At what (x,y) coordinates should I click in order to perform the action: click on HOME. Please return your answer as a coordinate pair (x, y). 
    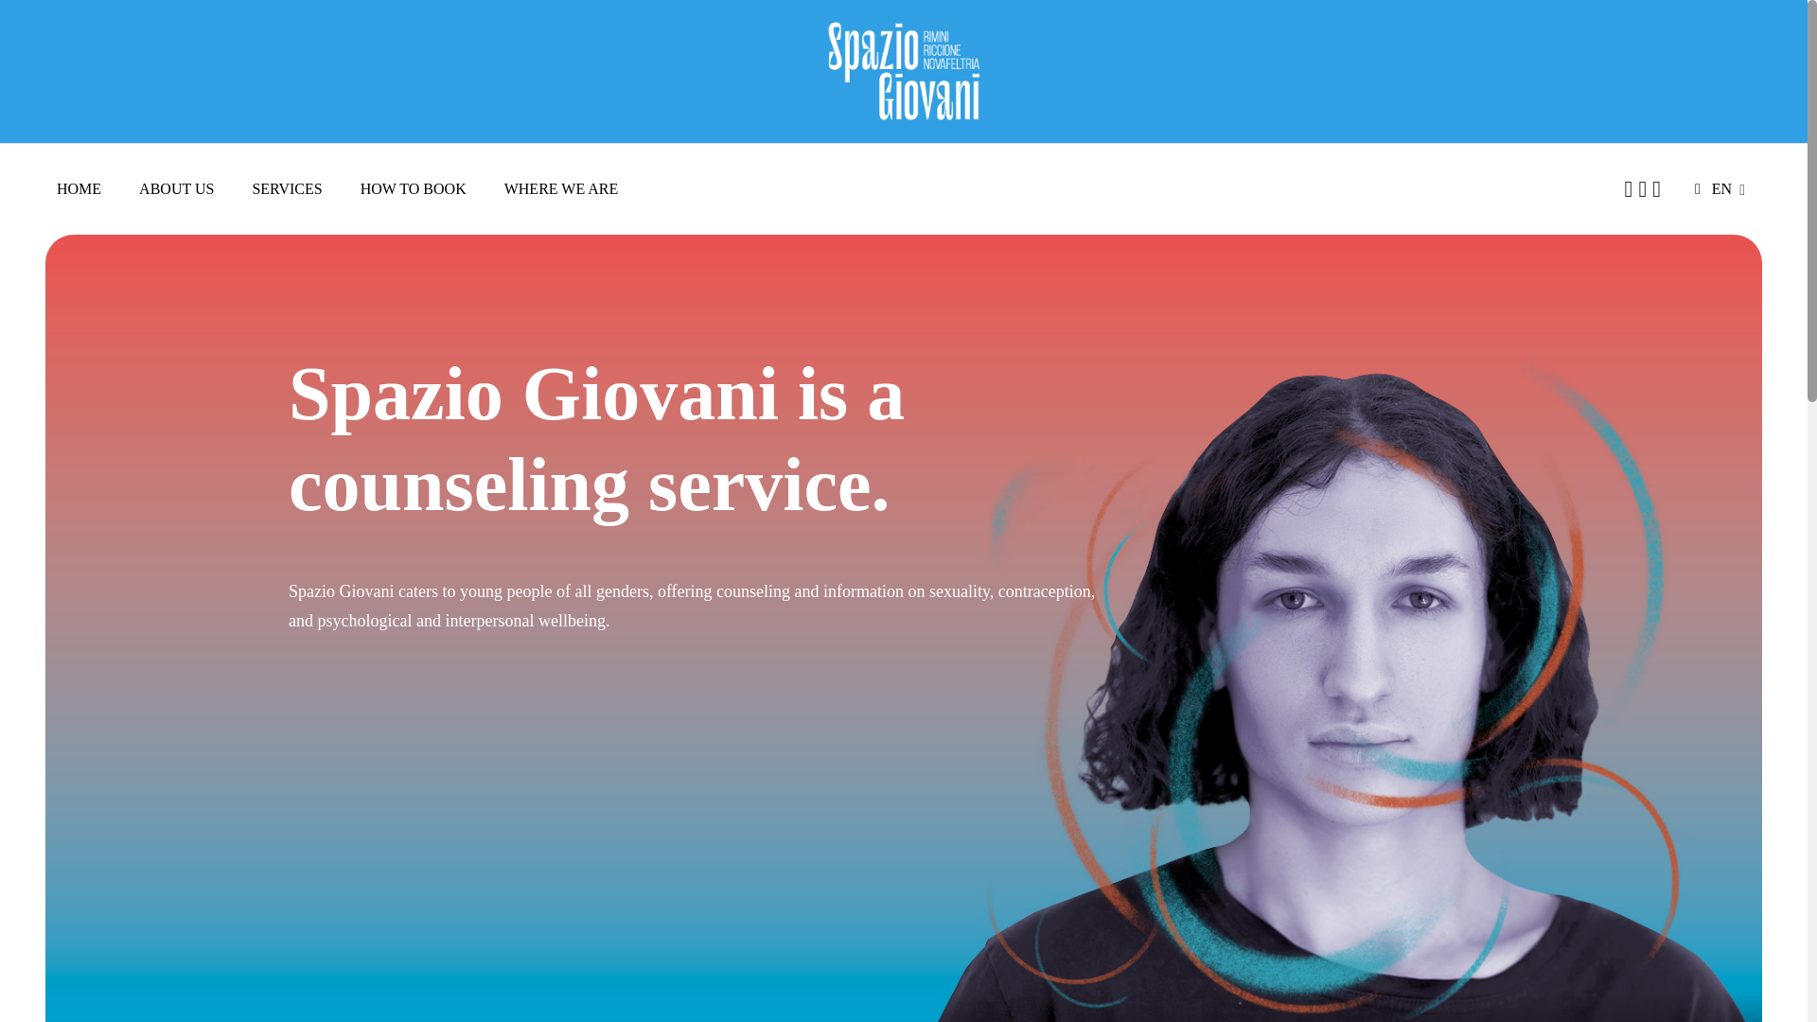
    Looking at the image, I should click on (79, 188).